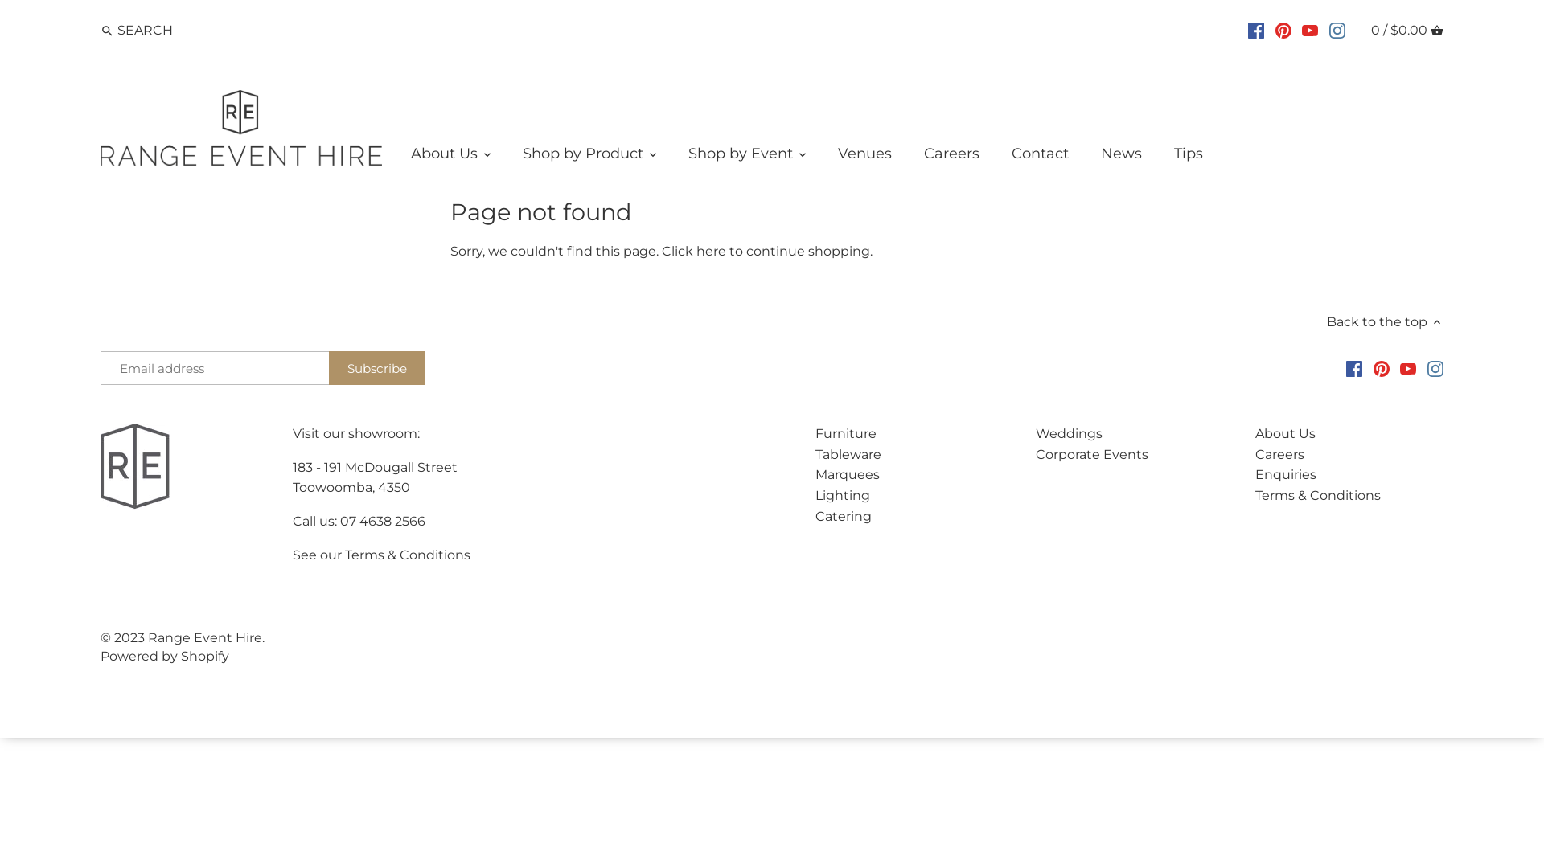 This screenshot has width=1544, height=868. Describe the element at coordinates (1256, 30) in the screenshot. I see `FACEBOOK` at that location.